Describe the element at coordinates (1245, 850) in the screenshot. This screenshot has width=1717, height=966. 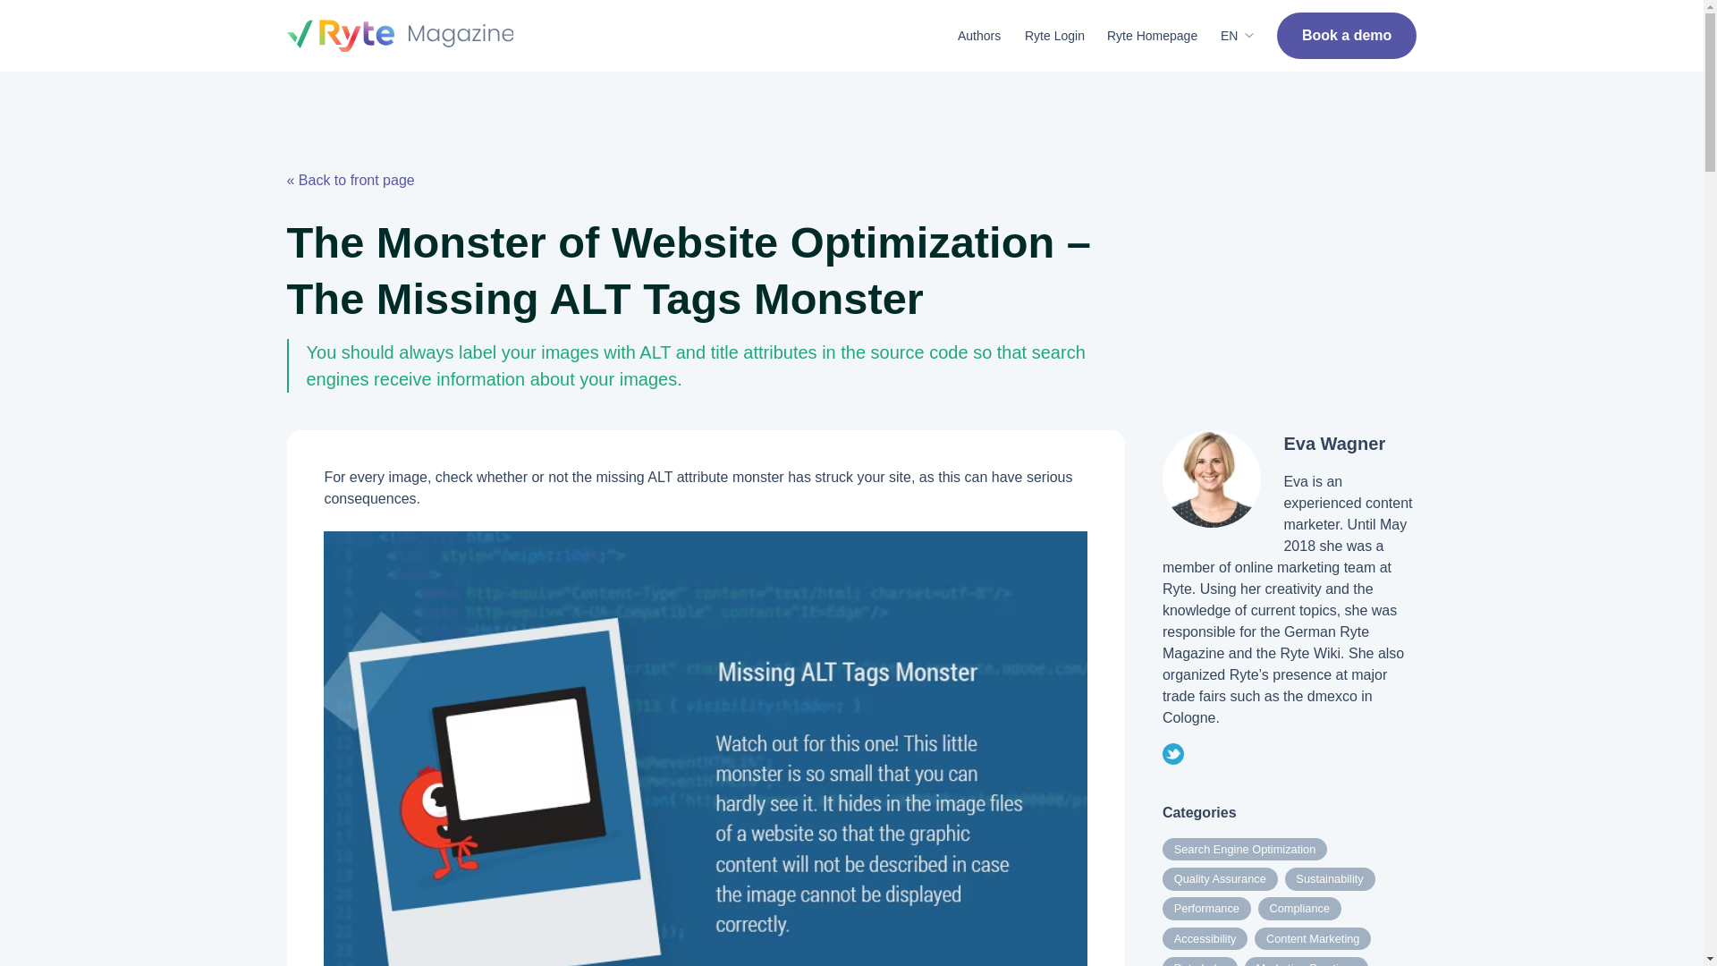
I see `Search Engine Optimization` at that location.